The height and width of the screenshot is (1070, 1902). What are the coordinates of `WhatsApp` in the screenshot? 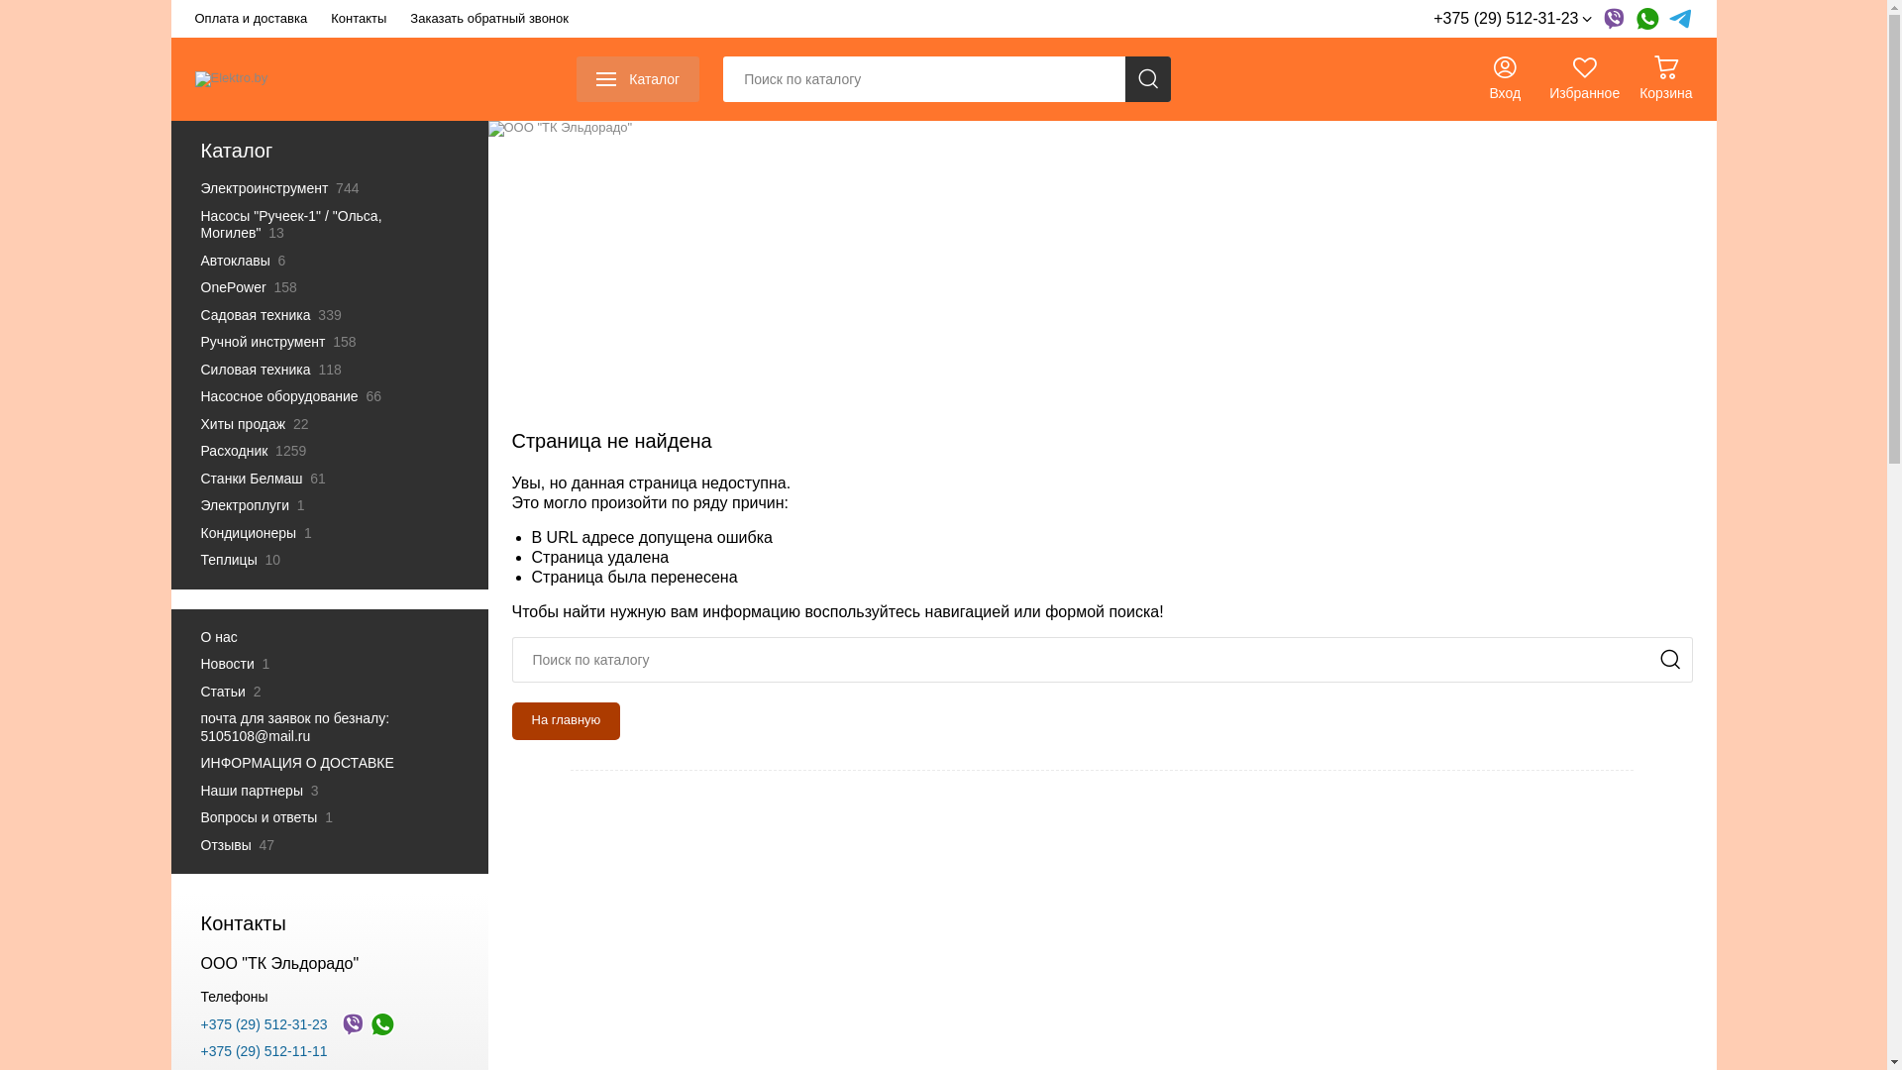 It's located at (382, 1024).